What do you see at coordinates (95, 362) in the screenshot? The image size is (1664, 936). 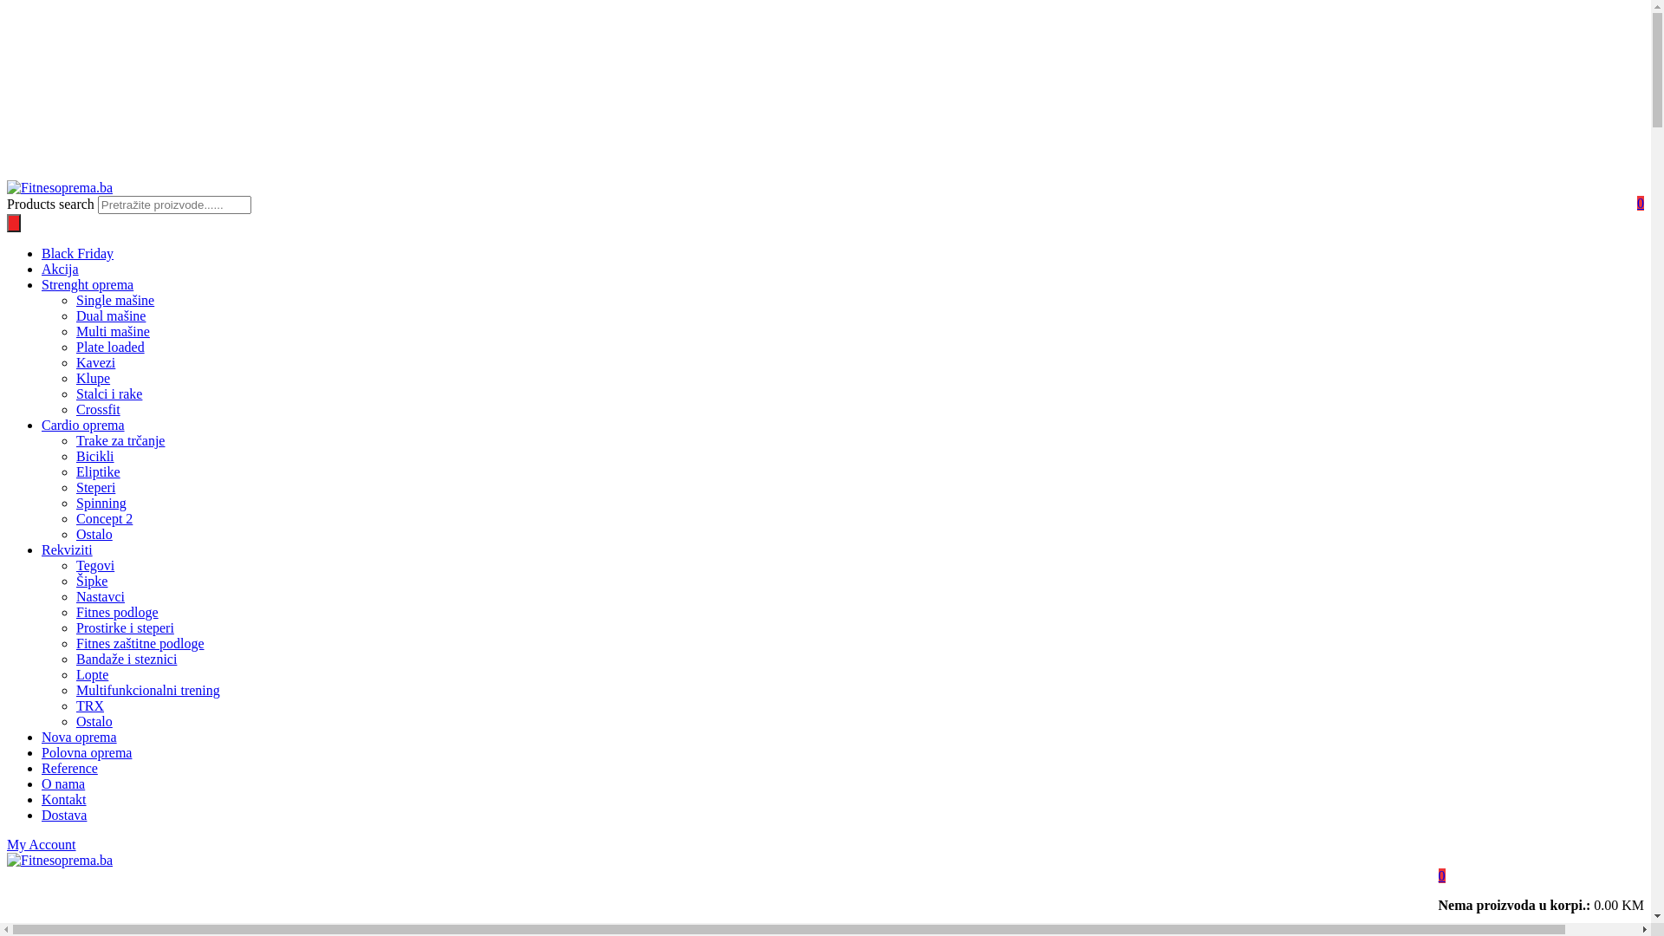 I see `Kavezi` at bounding box center [95, 362].